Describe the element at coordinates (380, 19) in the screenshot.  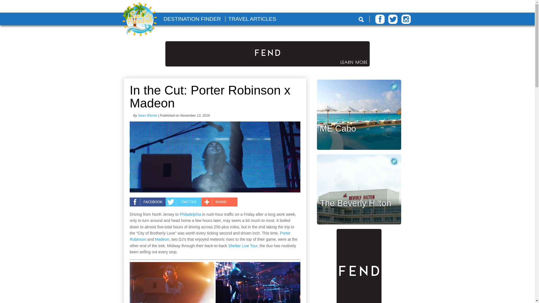
I see `Facebook` at that location.